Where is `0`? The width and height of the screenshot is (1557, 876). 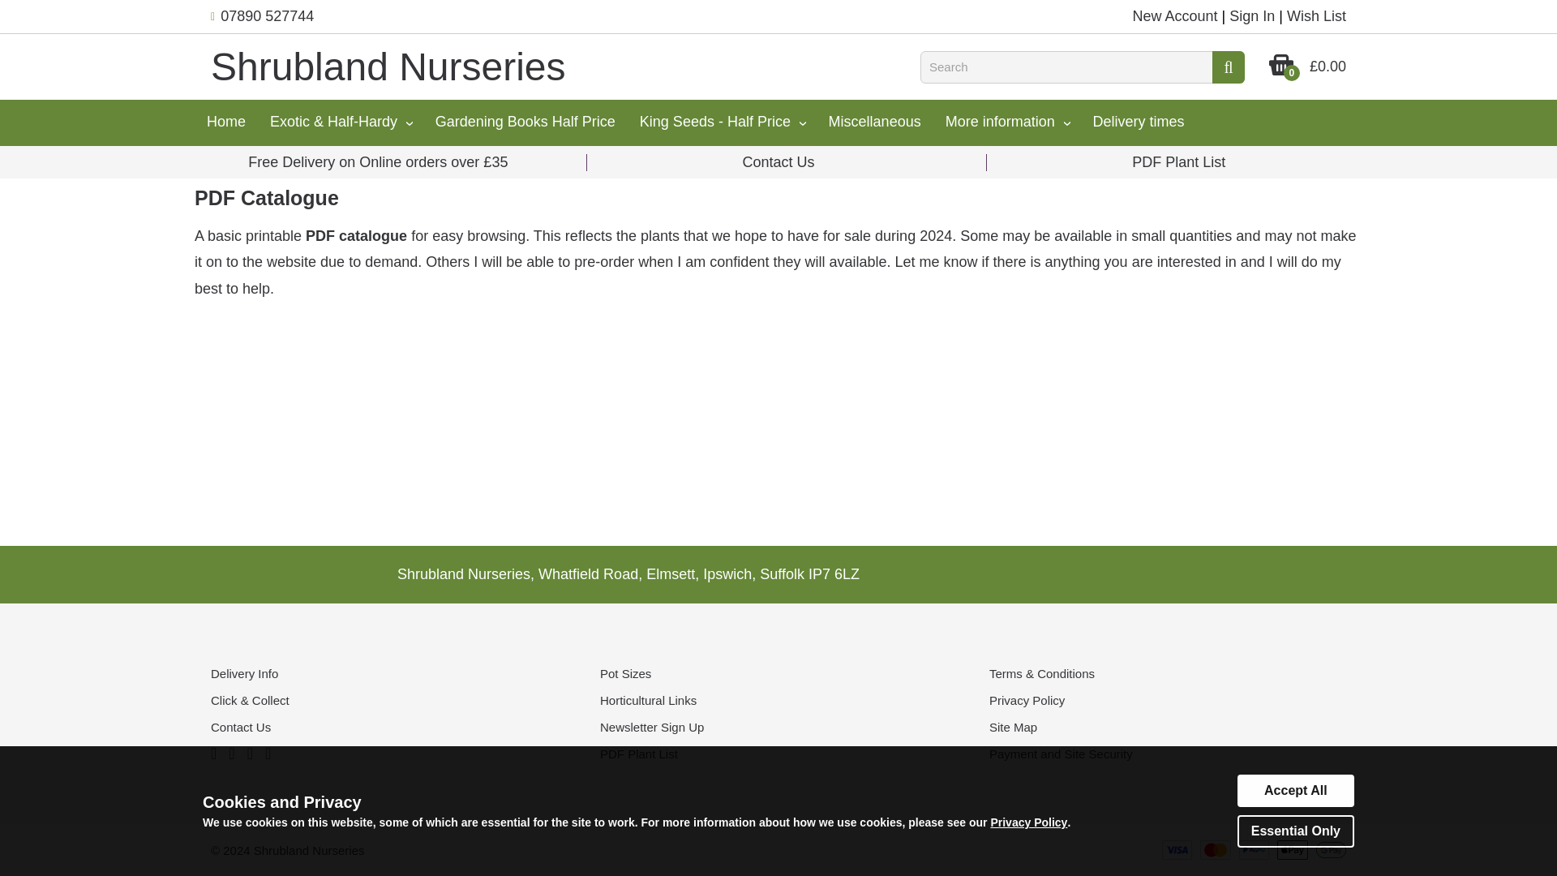 0 is located at coordinates (1281, 71).